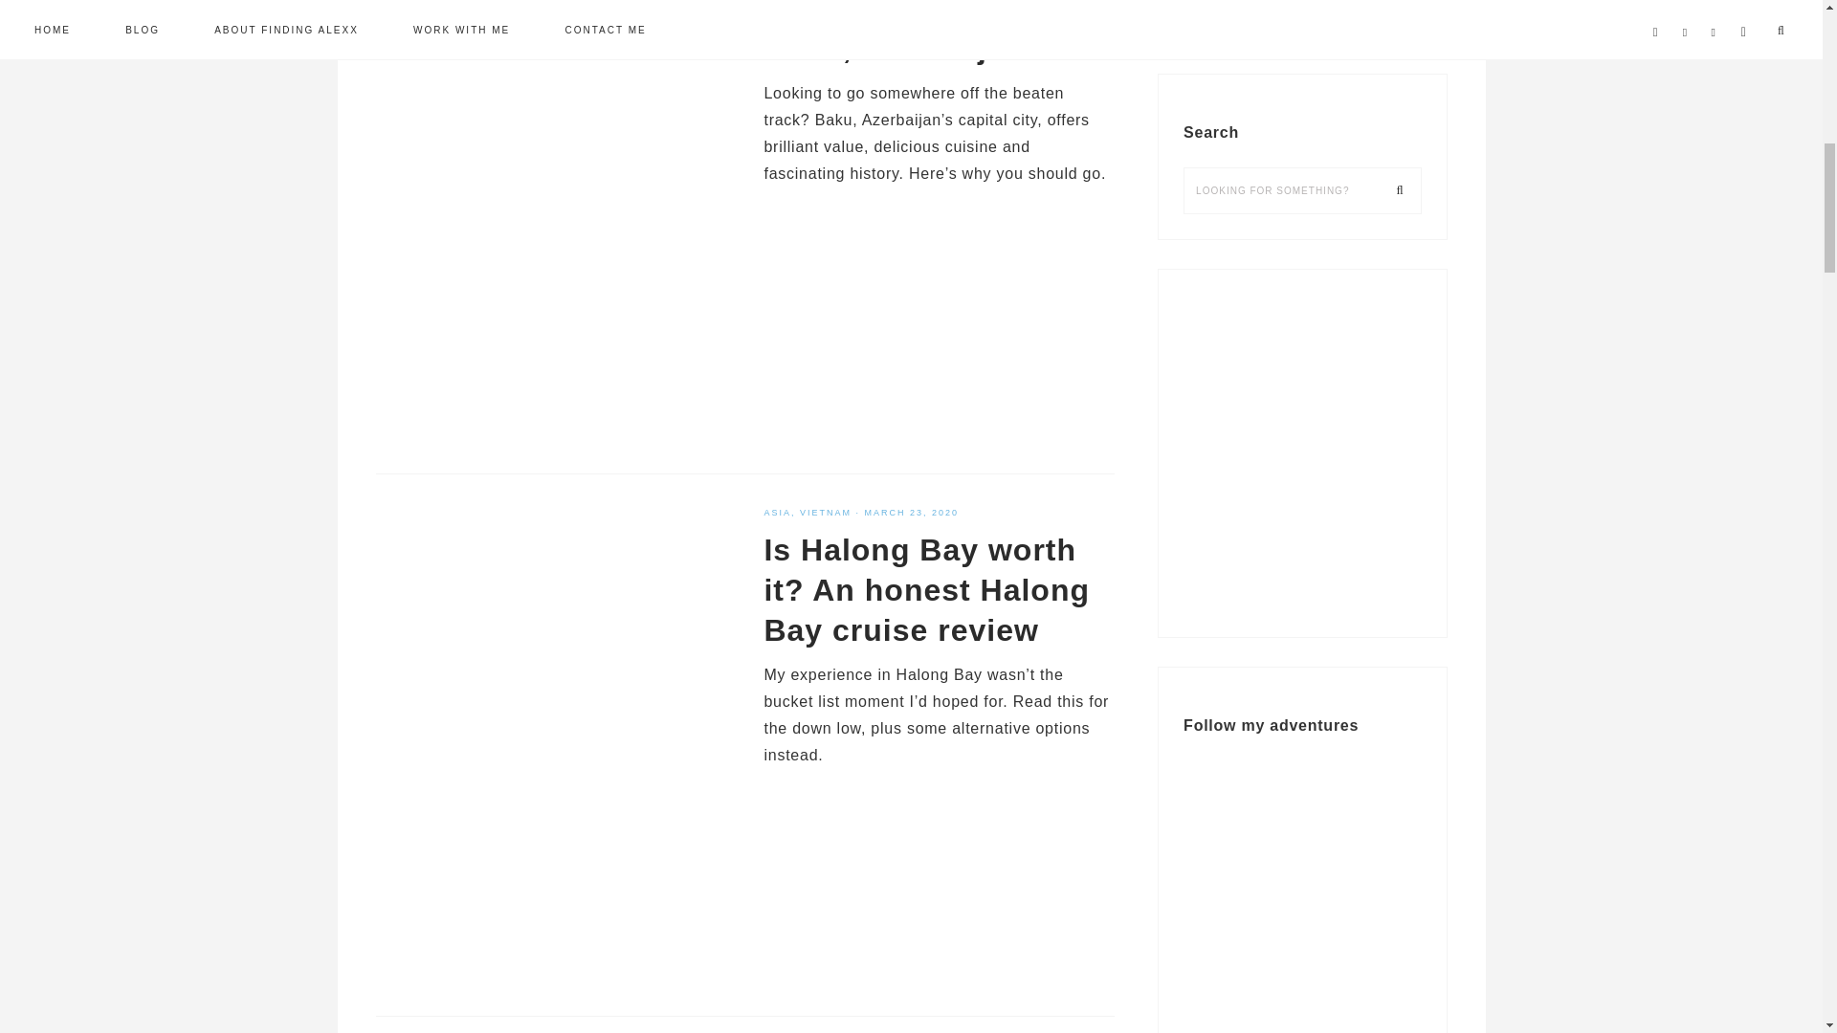 The height and width of the screenshot is (1033, 1837). What do you see at coordinates (1301, 448) in the screenshot?
I see `Test` at bounding box center [1301, 448].